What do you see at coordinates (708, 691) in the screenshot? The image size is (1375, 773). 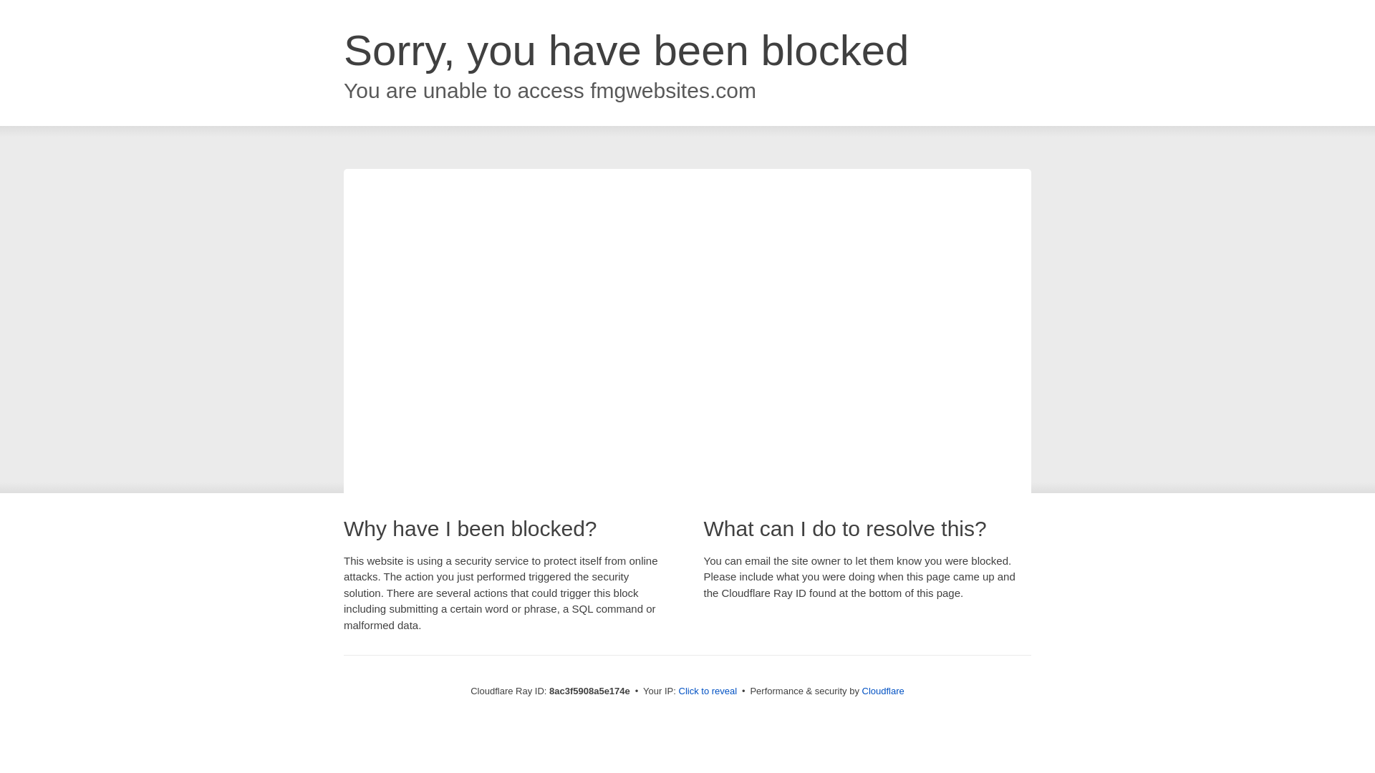 I see `Click to reveal` at bounding box center [708, 691].